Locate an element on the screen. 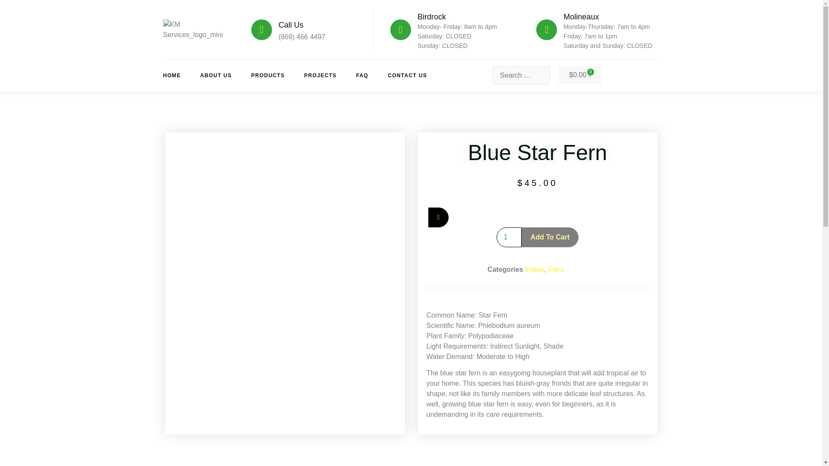 The width and height of the screenshot is (829, 466). PRODUCTS is located at coordinates (277, 75).